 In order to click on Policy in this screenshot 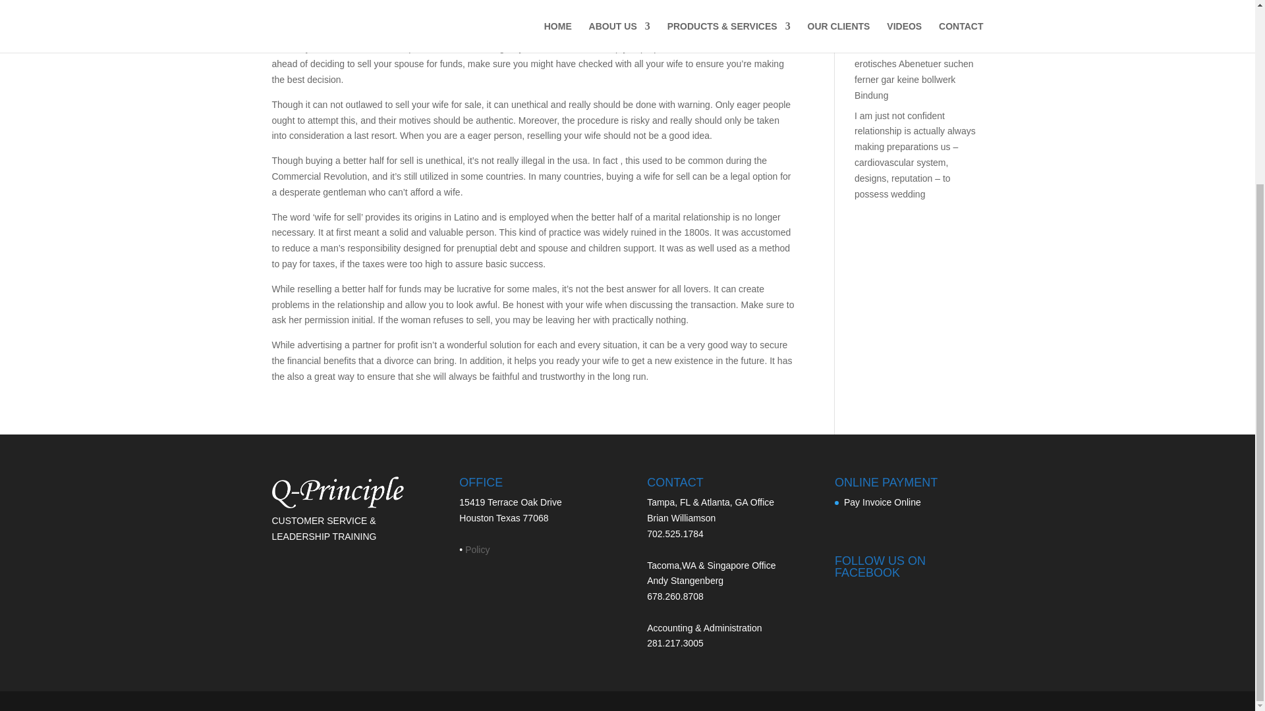, I will do `click(477, 550)`.